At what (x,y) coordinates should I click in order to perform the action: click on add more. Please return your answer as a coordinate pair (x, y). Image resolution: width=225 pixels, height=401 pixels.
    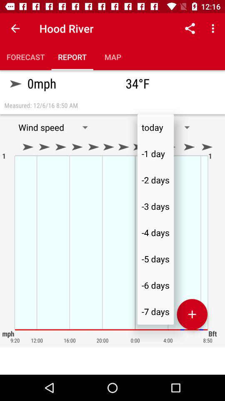
    Looking at the image, I should click on (192, 314).